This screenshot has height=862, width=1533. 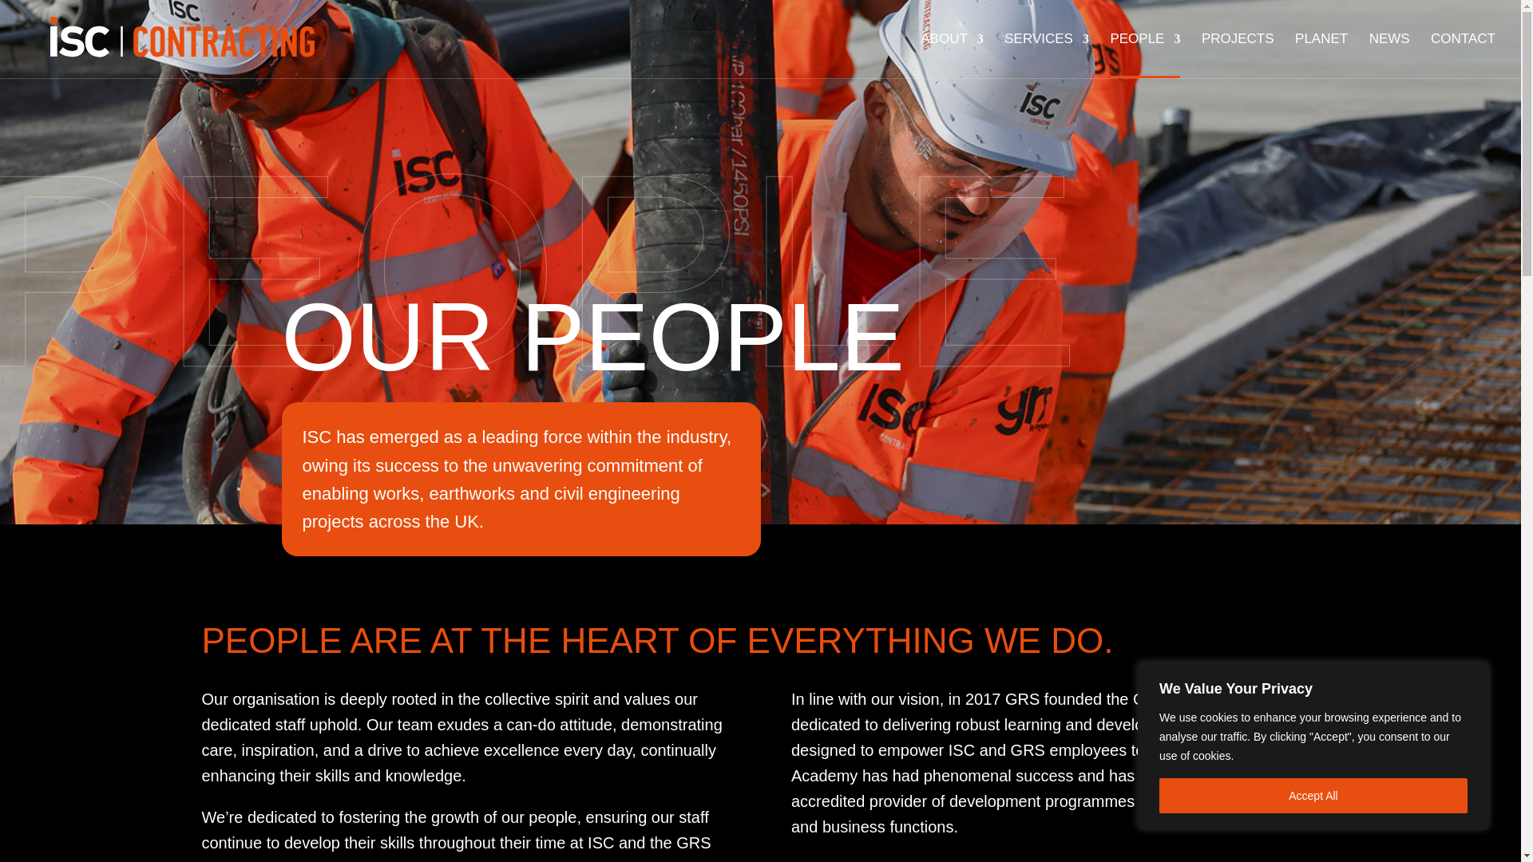 What do you see at coordinates (1238, 56) in the screenshot?
I see `PROJECTS` at bounding box center [1238, 56].